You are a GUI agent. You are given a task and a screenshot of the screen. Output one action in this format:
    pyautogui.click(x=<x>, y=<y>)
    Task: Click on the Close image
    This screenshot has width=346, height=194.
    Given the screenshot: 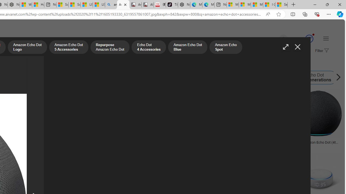 What is the action you would take?
    pyautogui.click(x=297, y=47)
    